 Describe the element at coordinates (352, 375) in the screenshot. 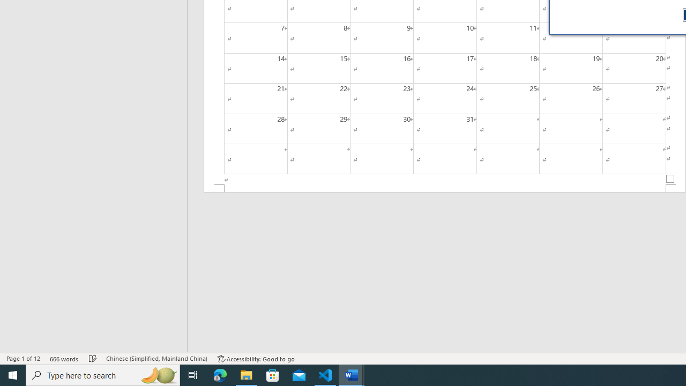

I see `Word - 2 running windows` at that location.